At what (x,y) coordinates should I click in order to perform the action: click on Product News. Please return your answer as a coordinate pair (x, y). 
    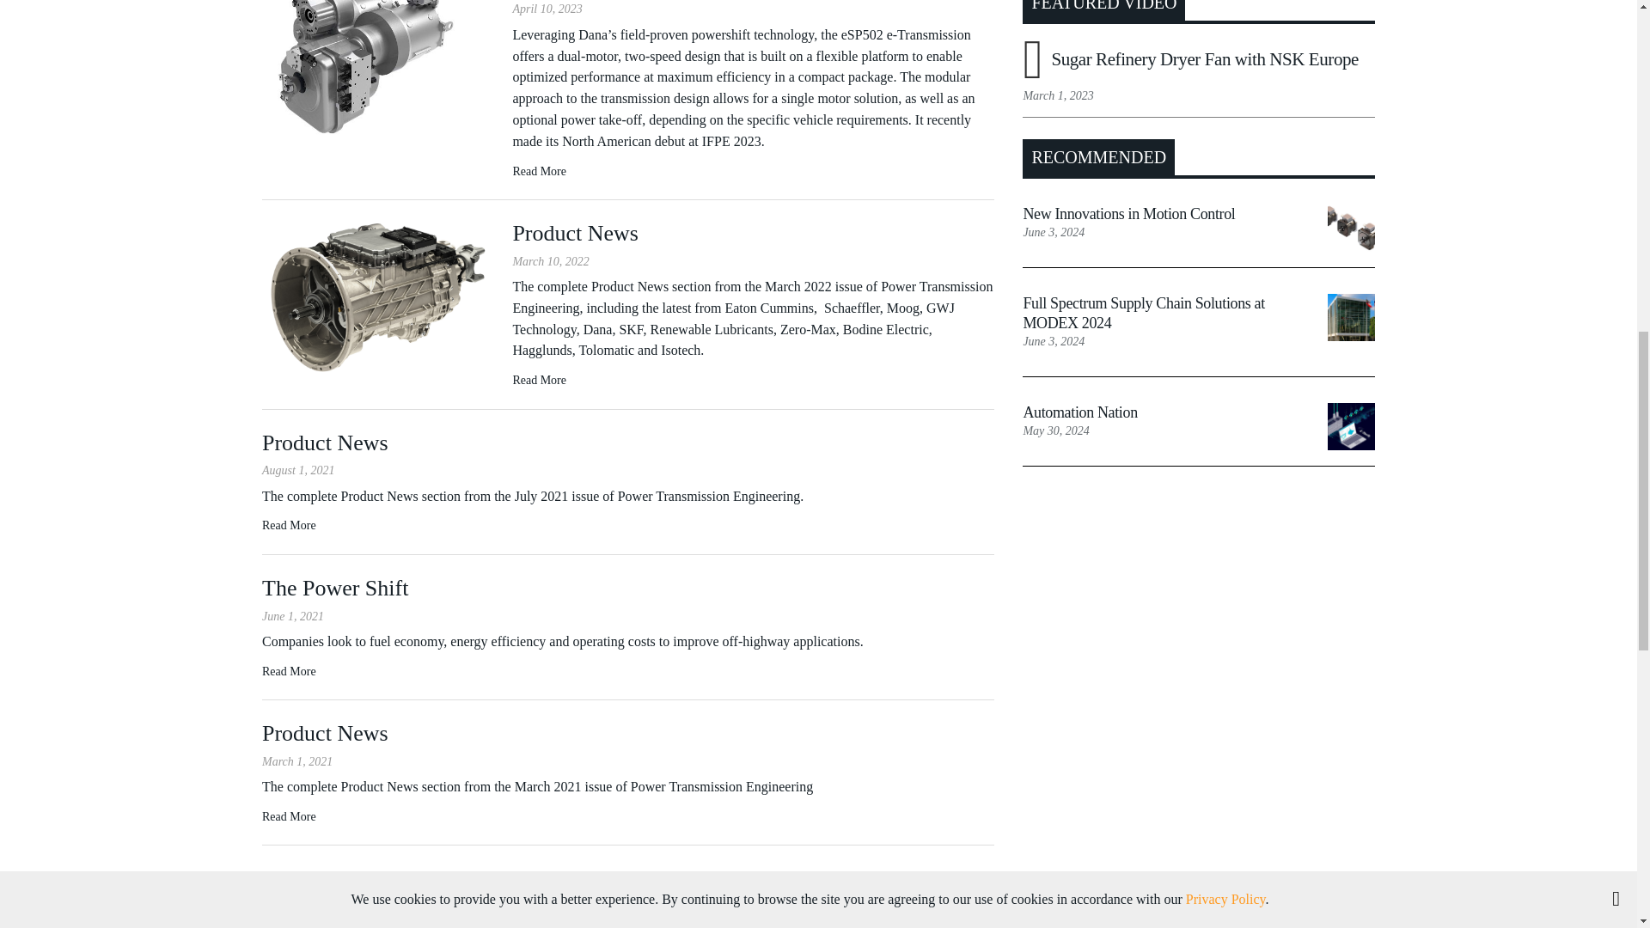
    Looking at the image, I should click on (289, 816).